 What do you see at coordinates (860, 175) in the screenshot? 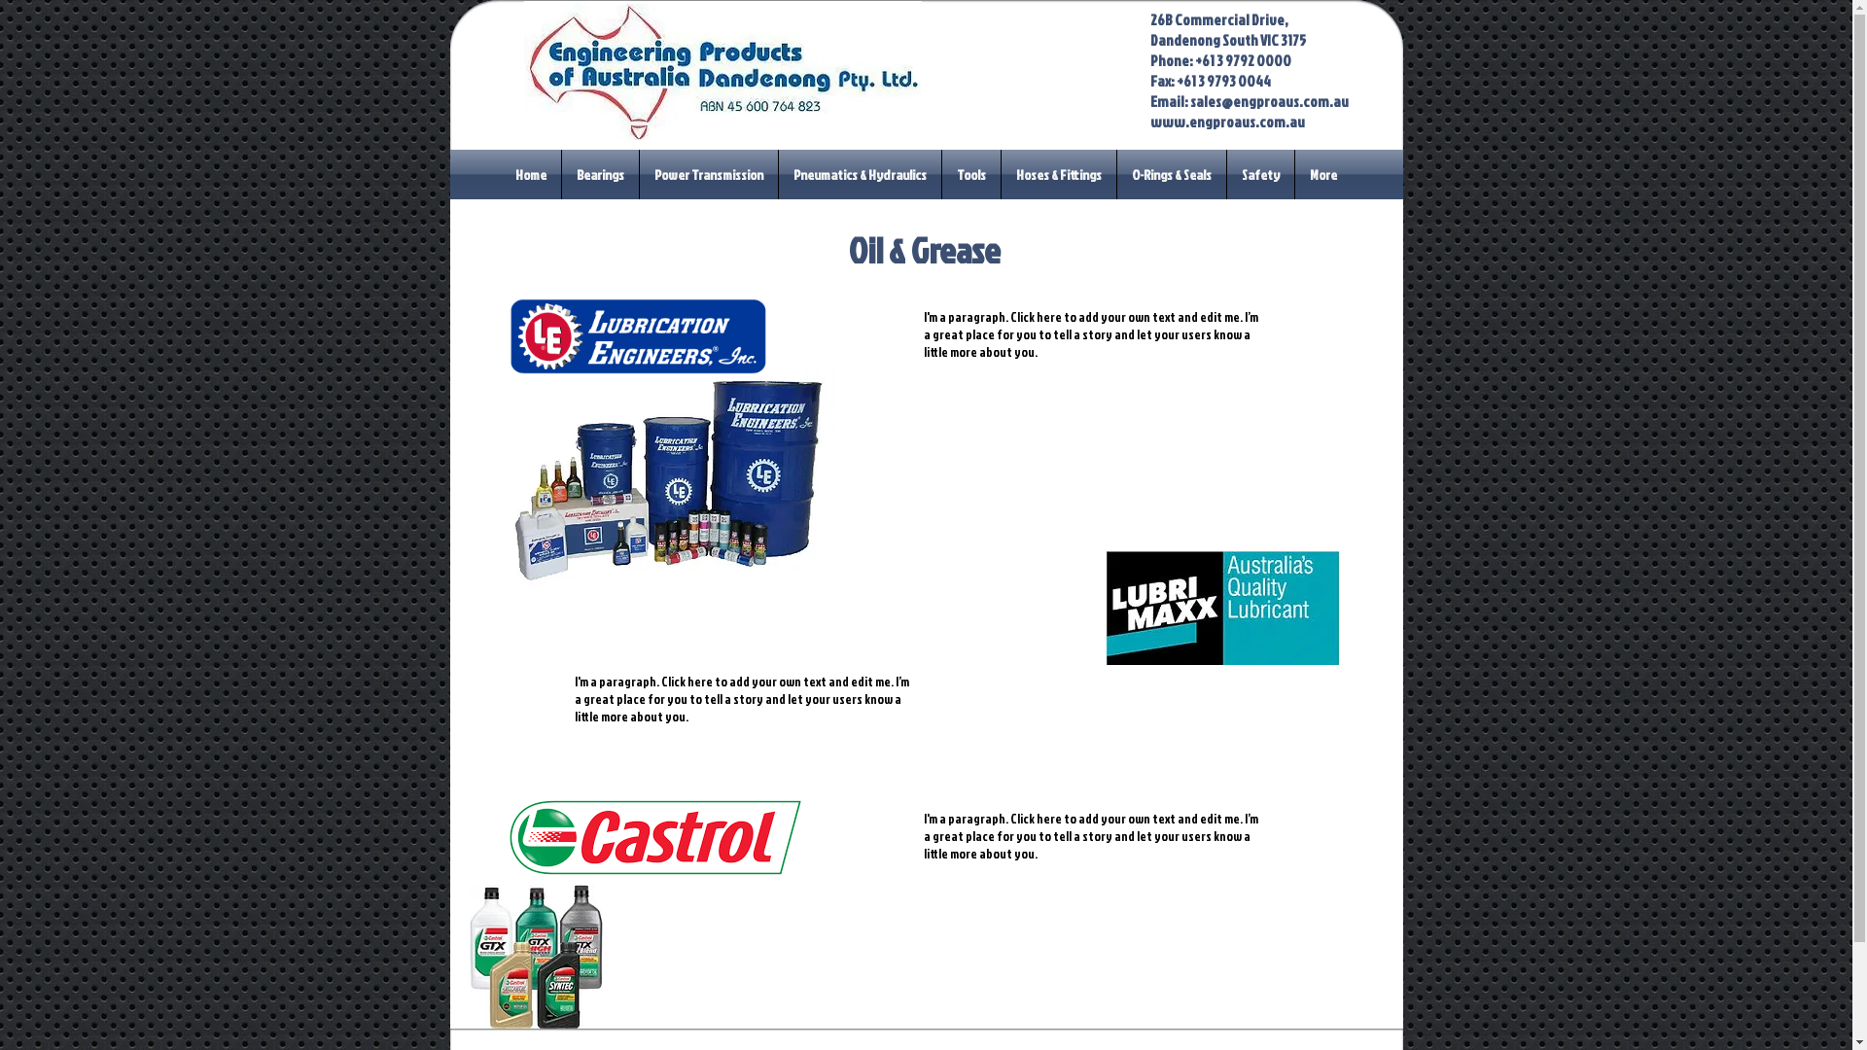
I see `Pneumatics & Hydraulics` at bounding box center [860, 175].